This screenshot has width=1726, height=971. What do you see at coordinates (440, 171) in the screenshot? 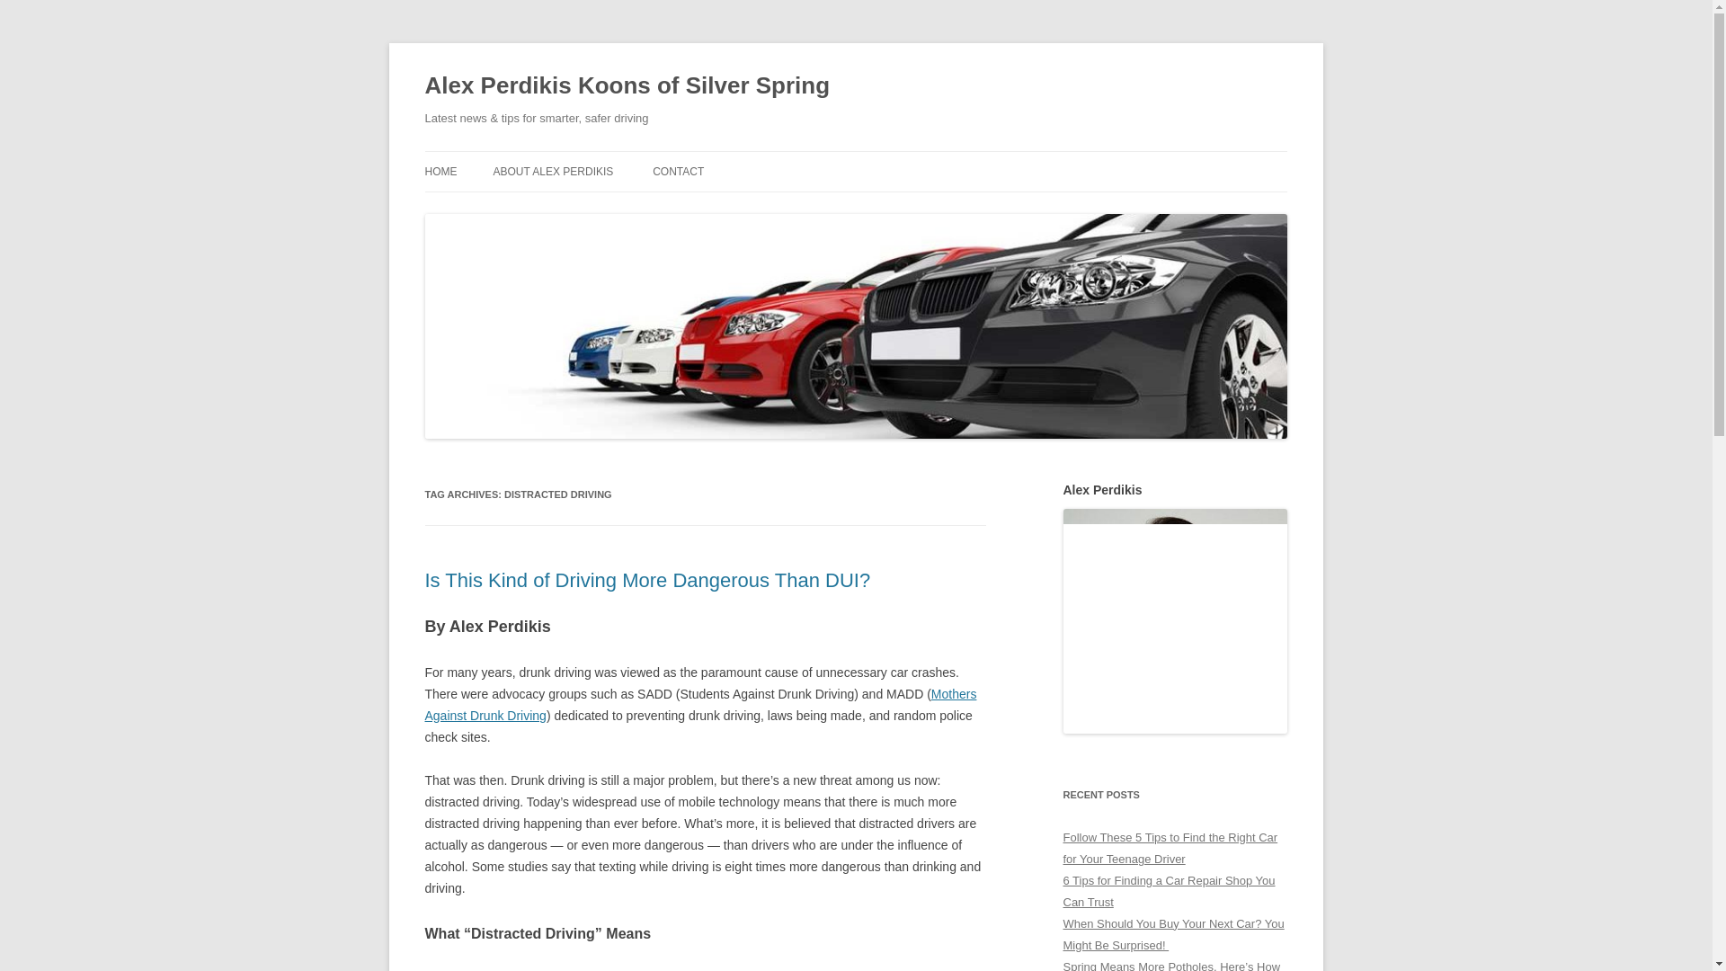
I see `HOME` at bounding box center [440, 171].